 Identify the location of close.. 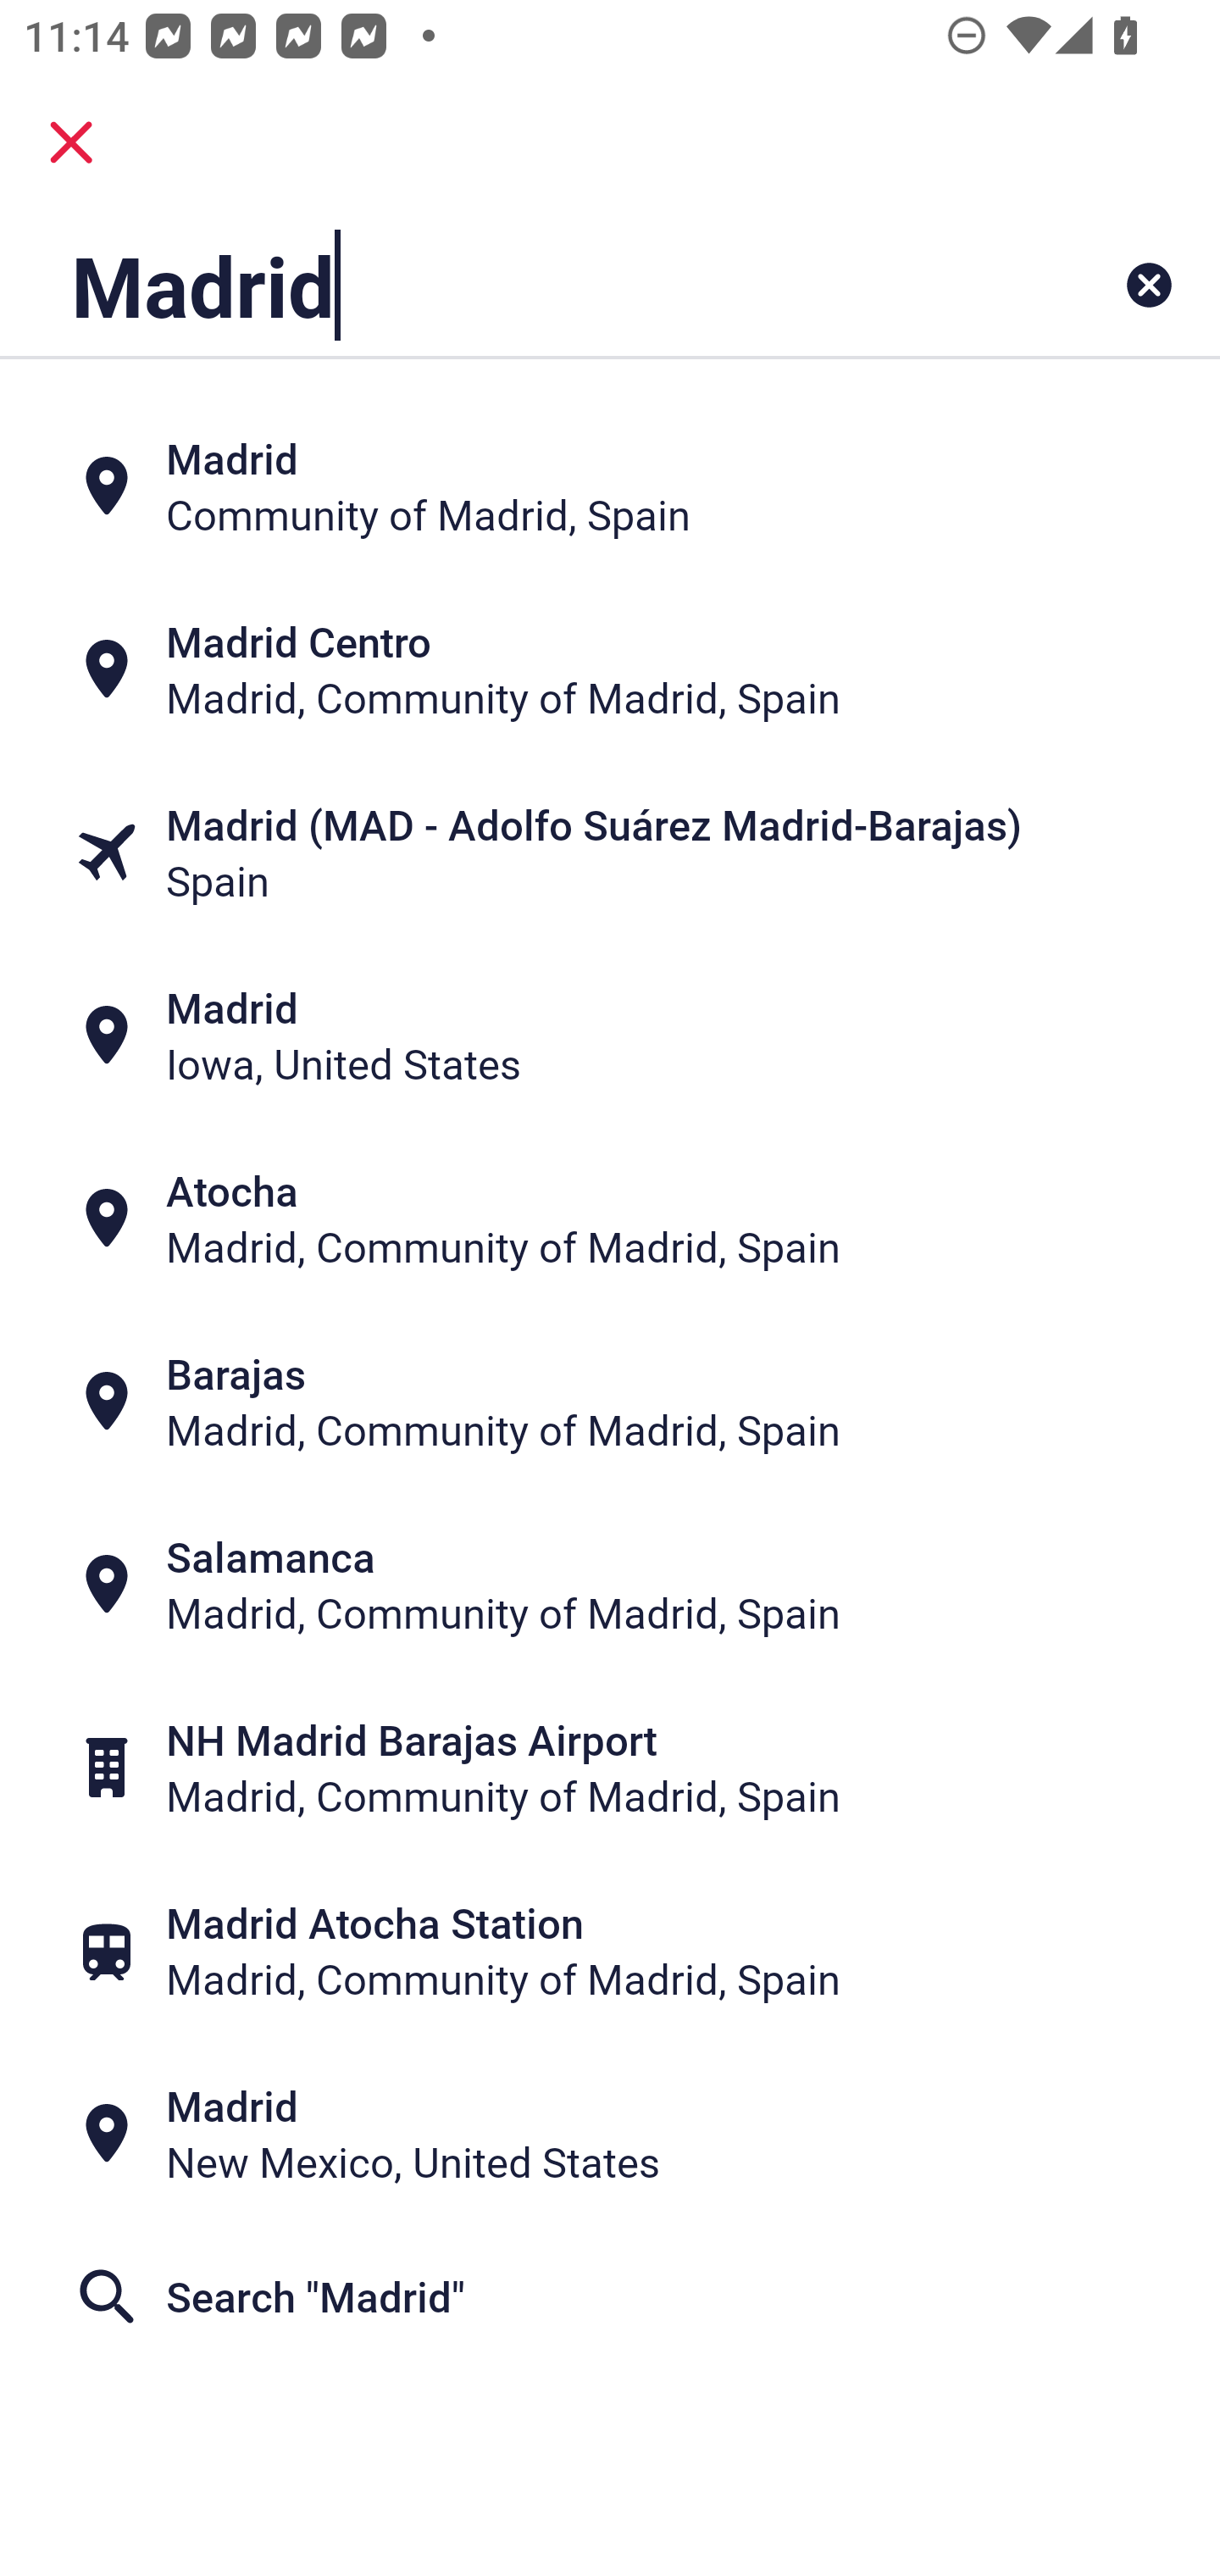
(71, 142).